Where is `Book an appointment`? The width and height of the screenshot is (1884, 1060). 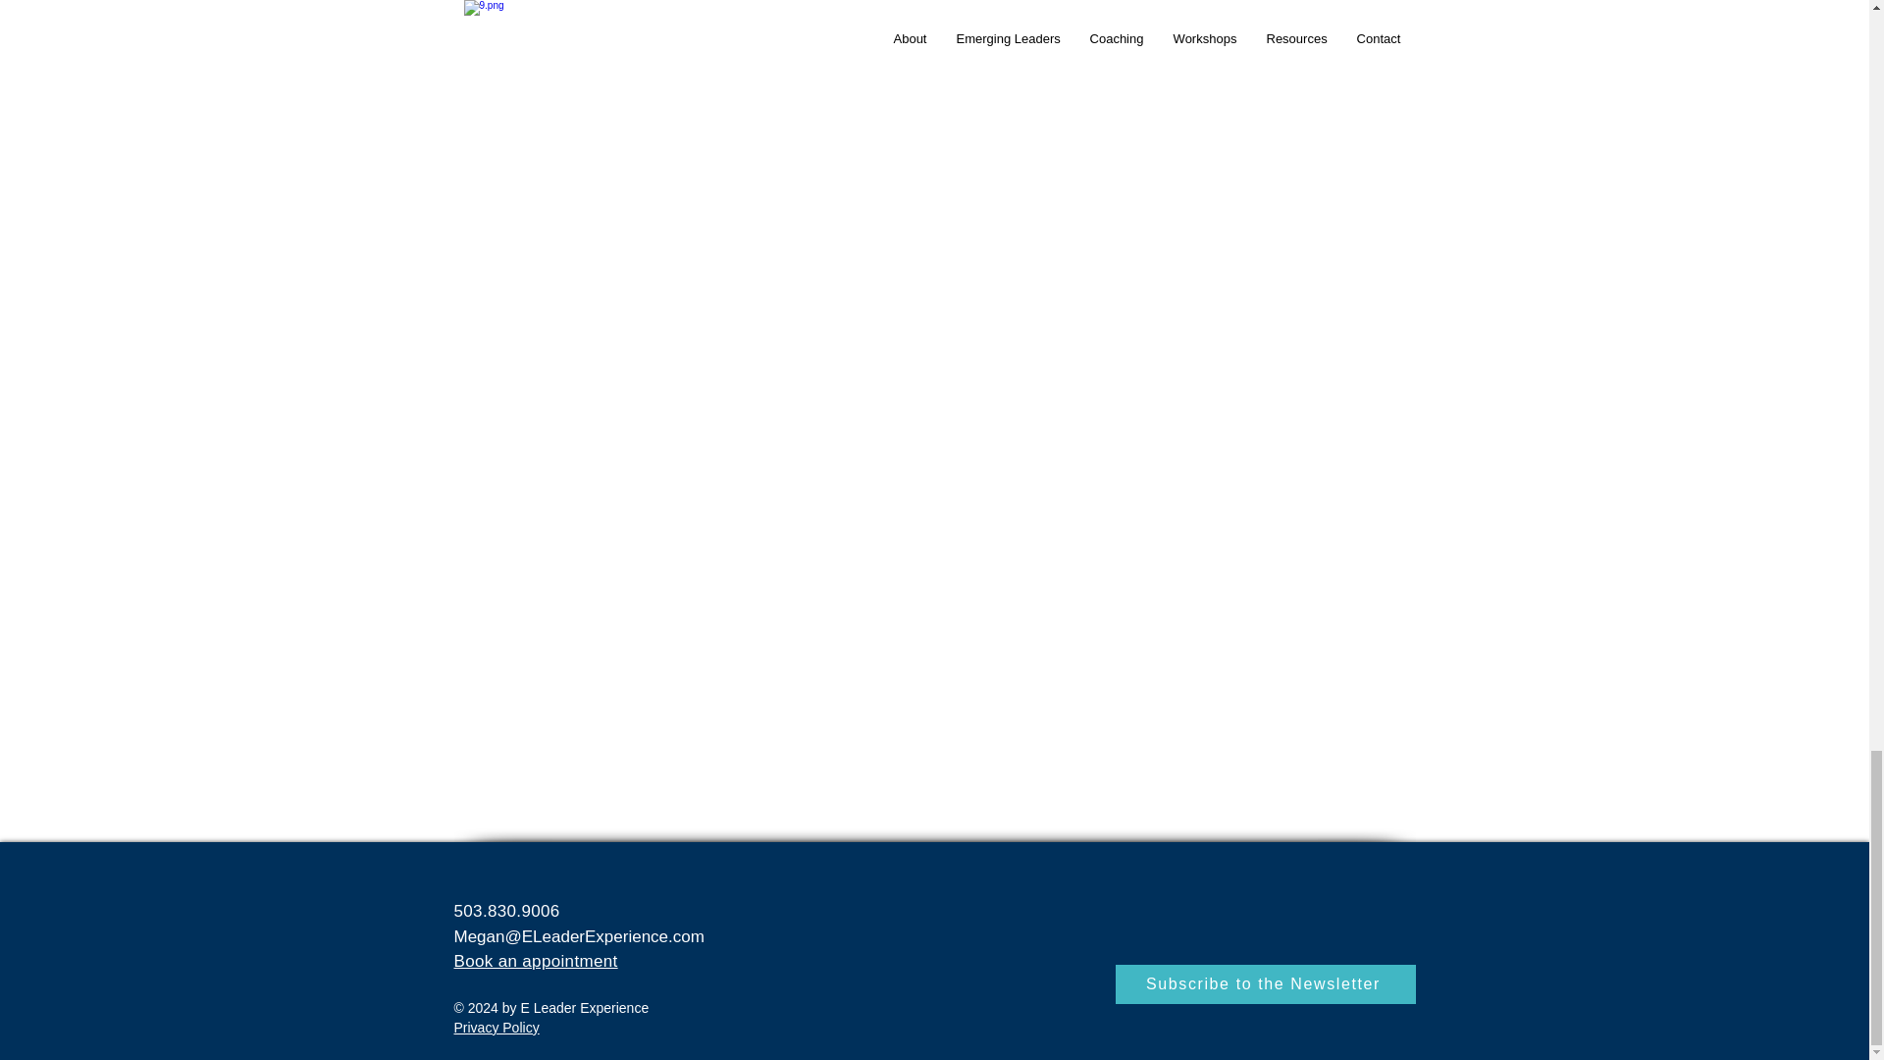
Book an appointment is located at coordinates (536, 961).